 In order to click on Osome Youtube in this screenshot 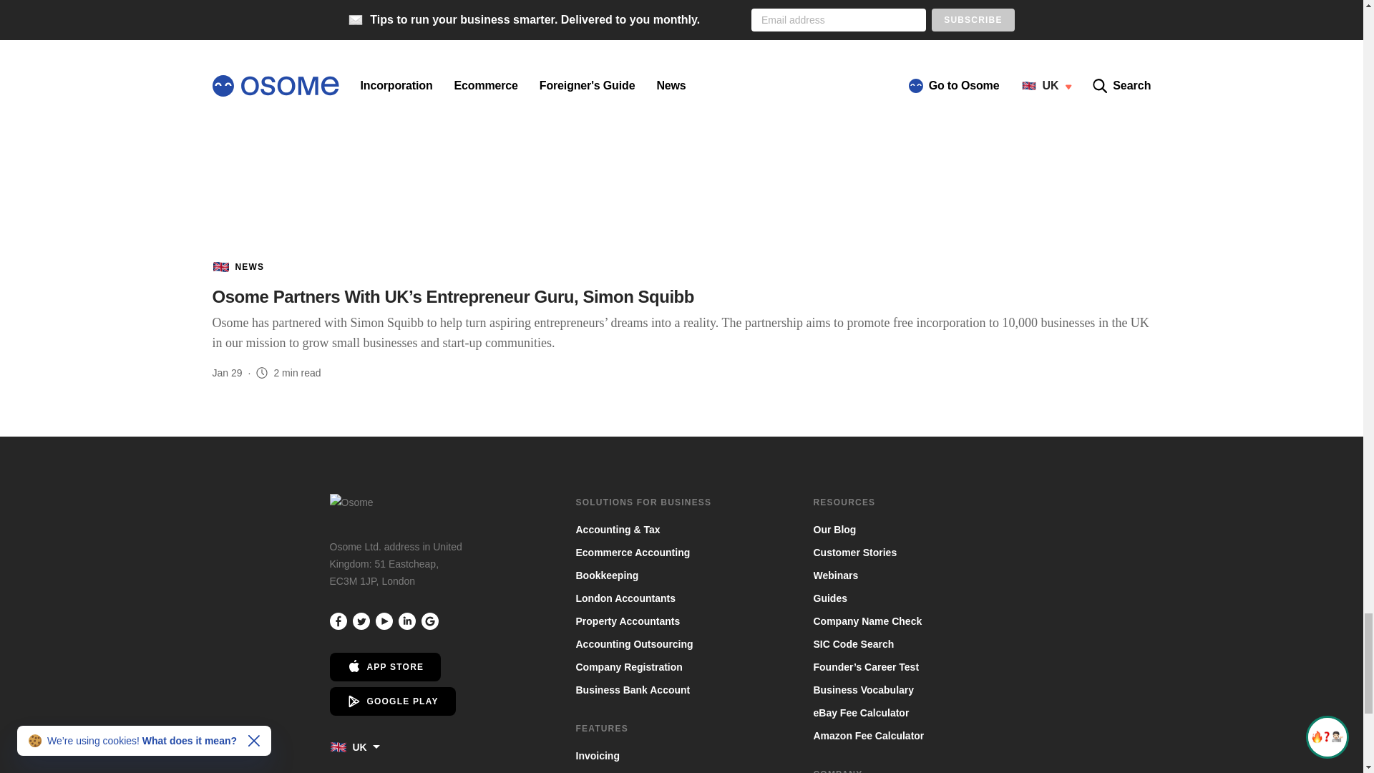, I will do `click(384, 621)`.